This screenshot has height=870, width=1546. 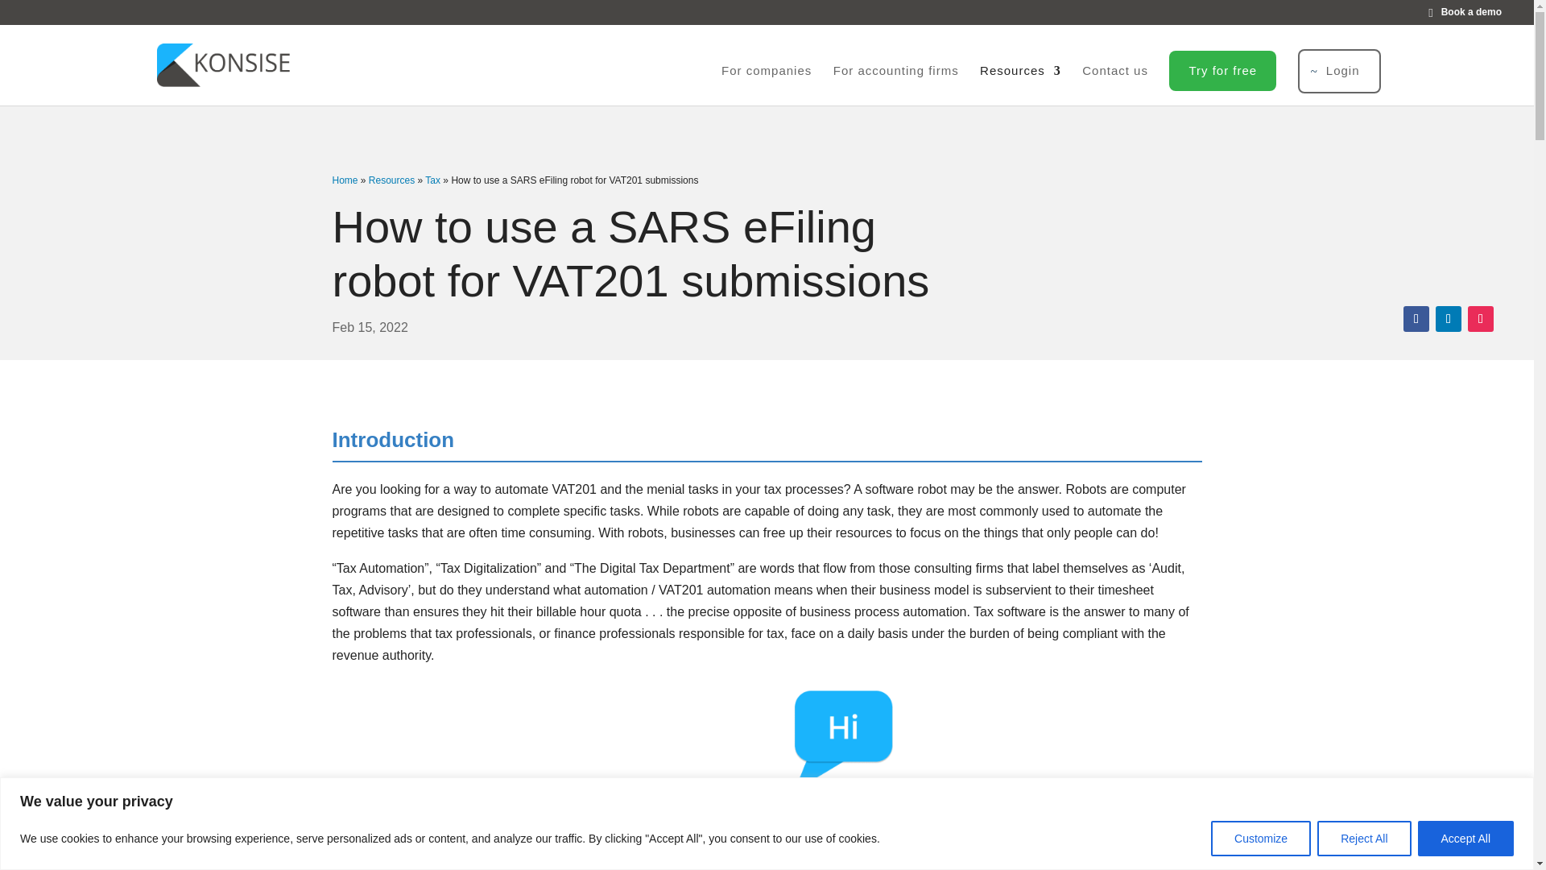 I want to click on Follow on Instagram, so click(x=1480, y=319).